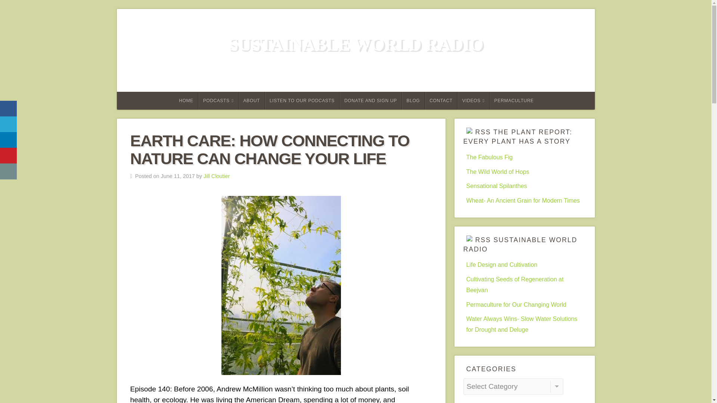 The height and width of the screenshot is (403, 717). I want to click on Share This With Your Friends, so click(9, 140).